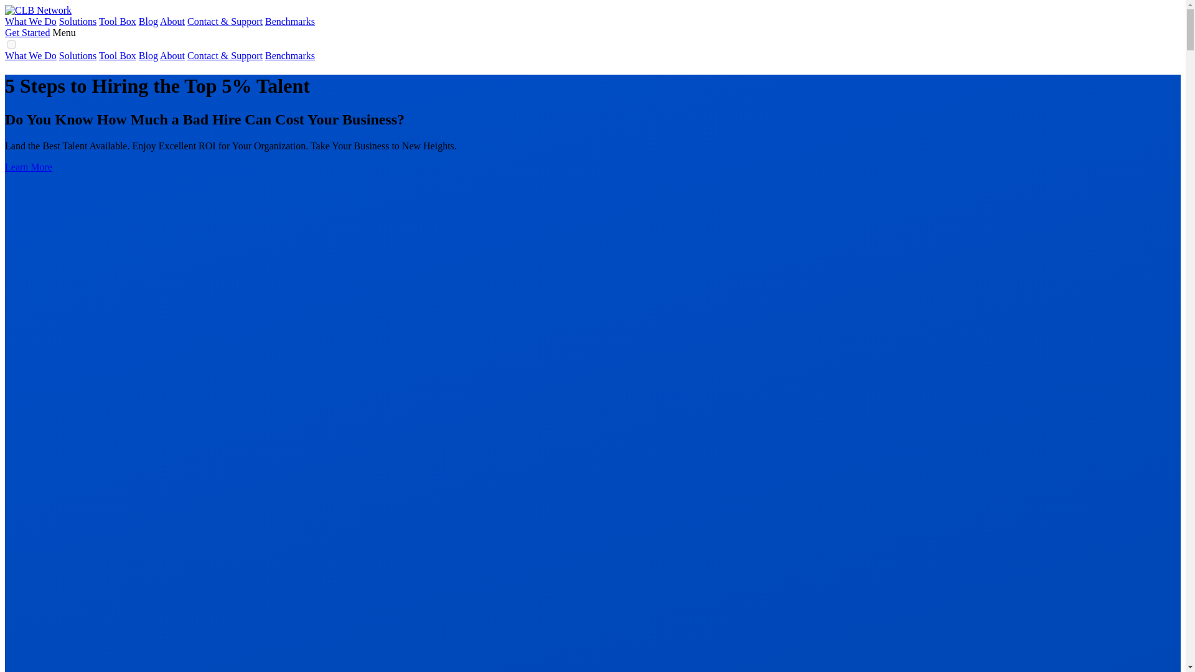  Describe the element at coordinates (148, 21) in the screenshot. I see `Blog` at that location.